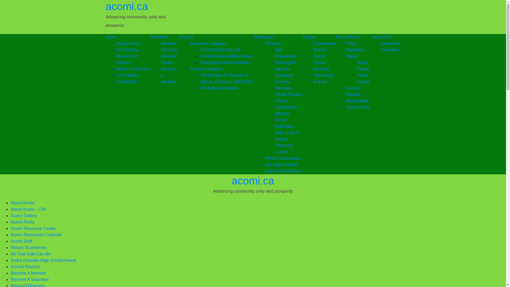 The image size is (510, 287). Describe the element at coordinates (33, 229) in the screenshot. I see `Acomi Resource Center` at that location.